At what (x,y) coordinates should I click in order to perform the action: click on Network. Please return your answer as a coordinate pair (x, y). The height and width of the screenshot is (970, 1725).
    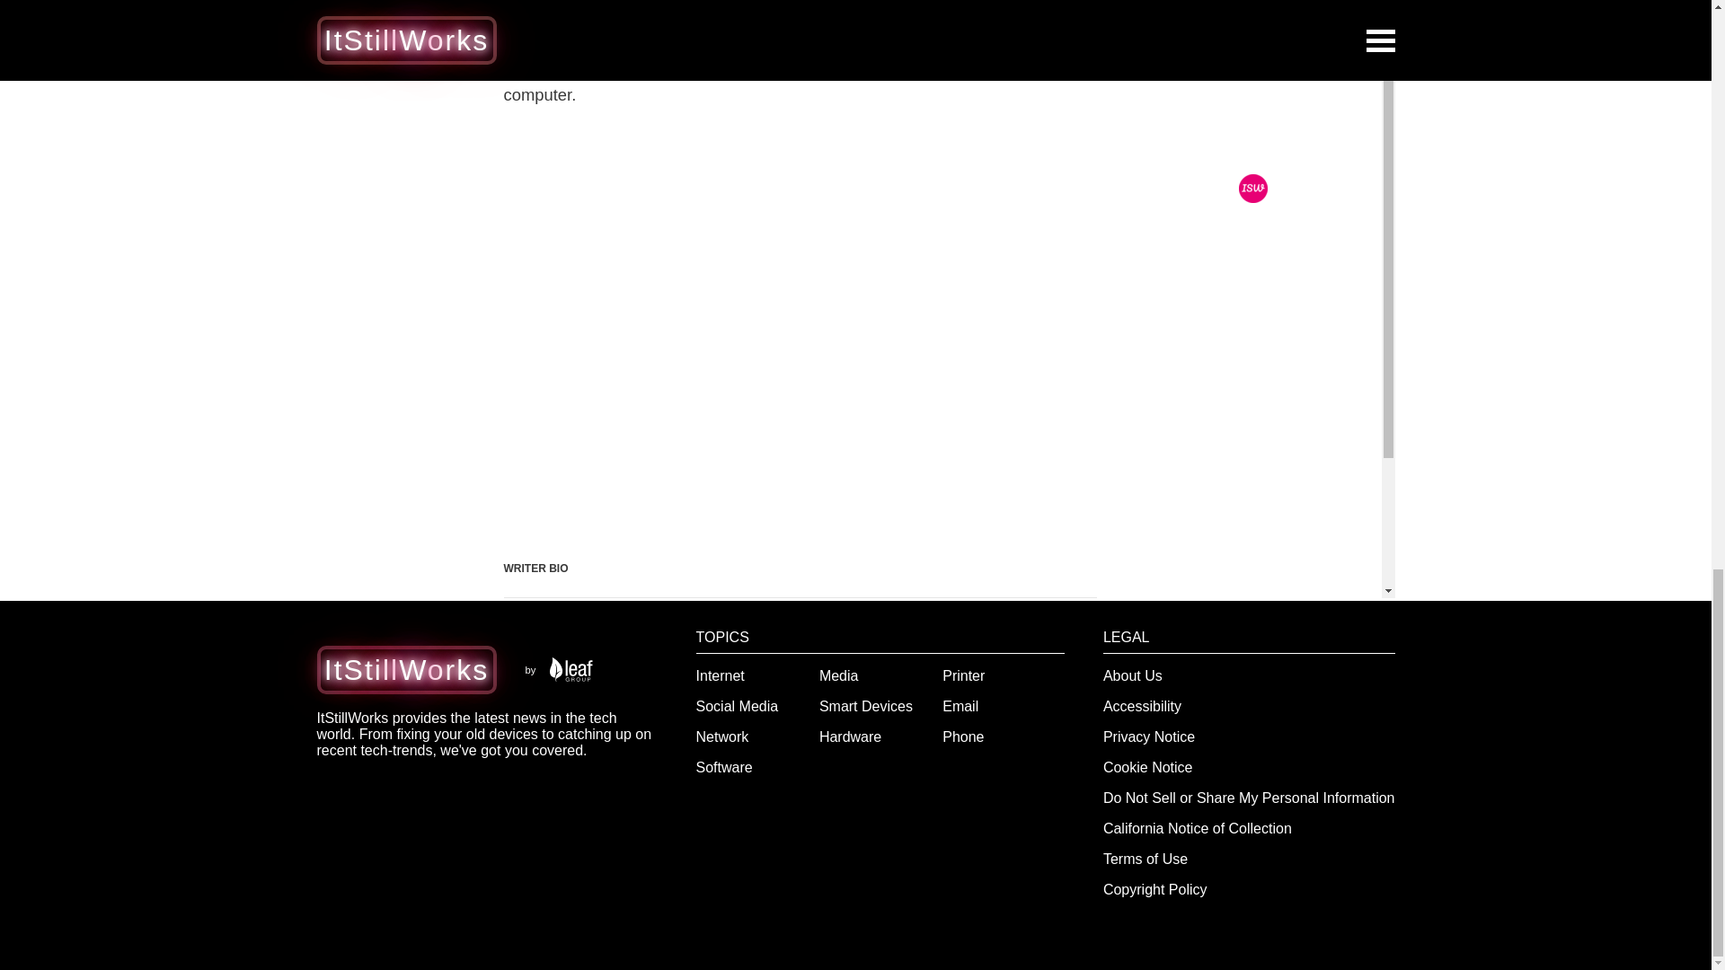
    Looking at the image, I should click on (722, 736).